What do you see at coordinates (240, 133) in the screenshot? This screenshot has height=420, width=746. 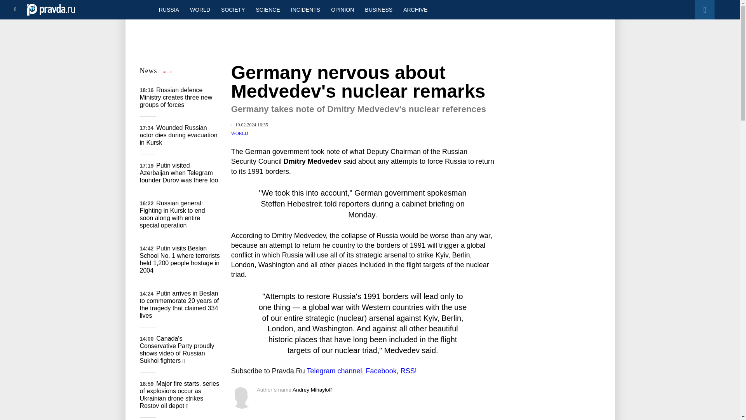 I see `WORLD` at bounding box center [240, 133].